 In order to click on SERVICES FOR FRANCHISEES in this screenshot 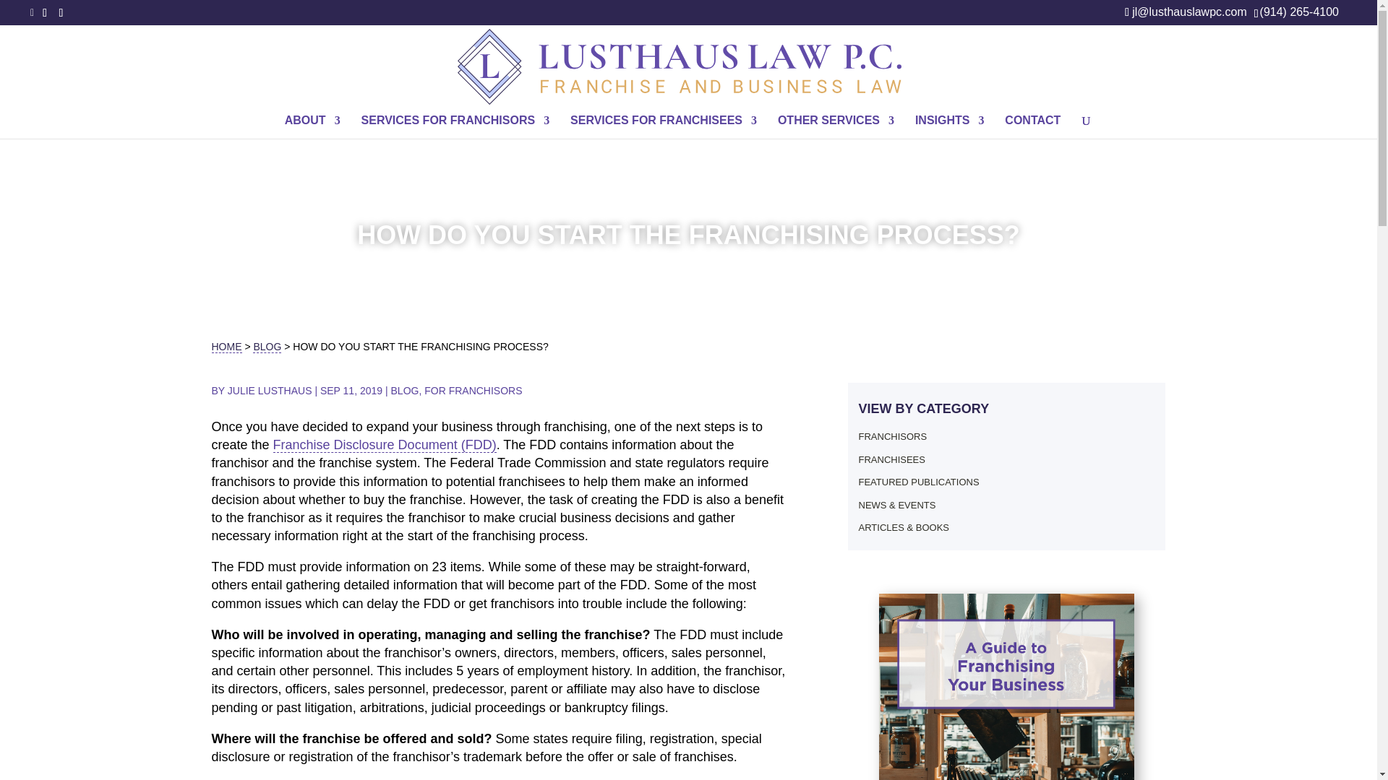, I will do `click(664, 127)`.